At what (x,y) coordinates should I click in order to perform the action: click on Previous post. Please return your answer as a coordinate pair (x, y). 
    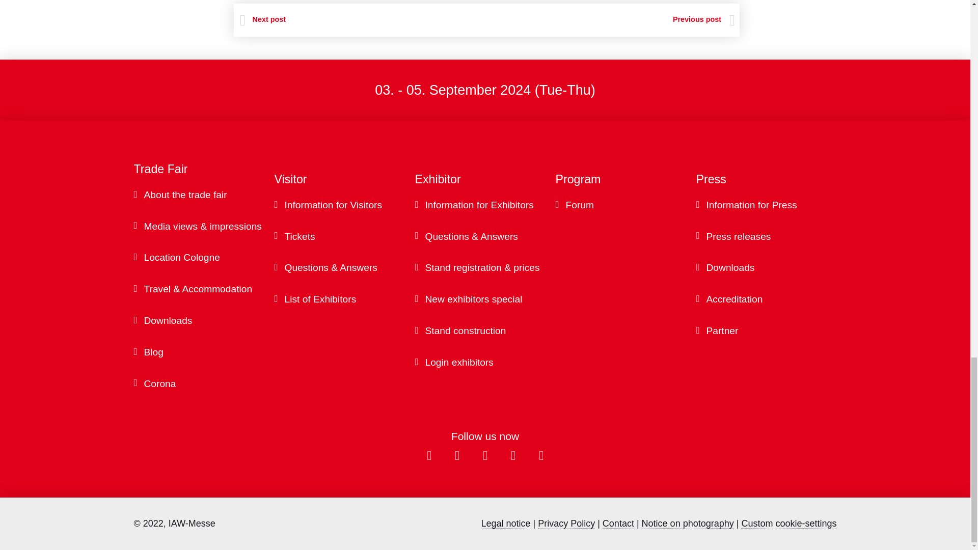
    Looking at the image, I should click on (610, 19).